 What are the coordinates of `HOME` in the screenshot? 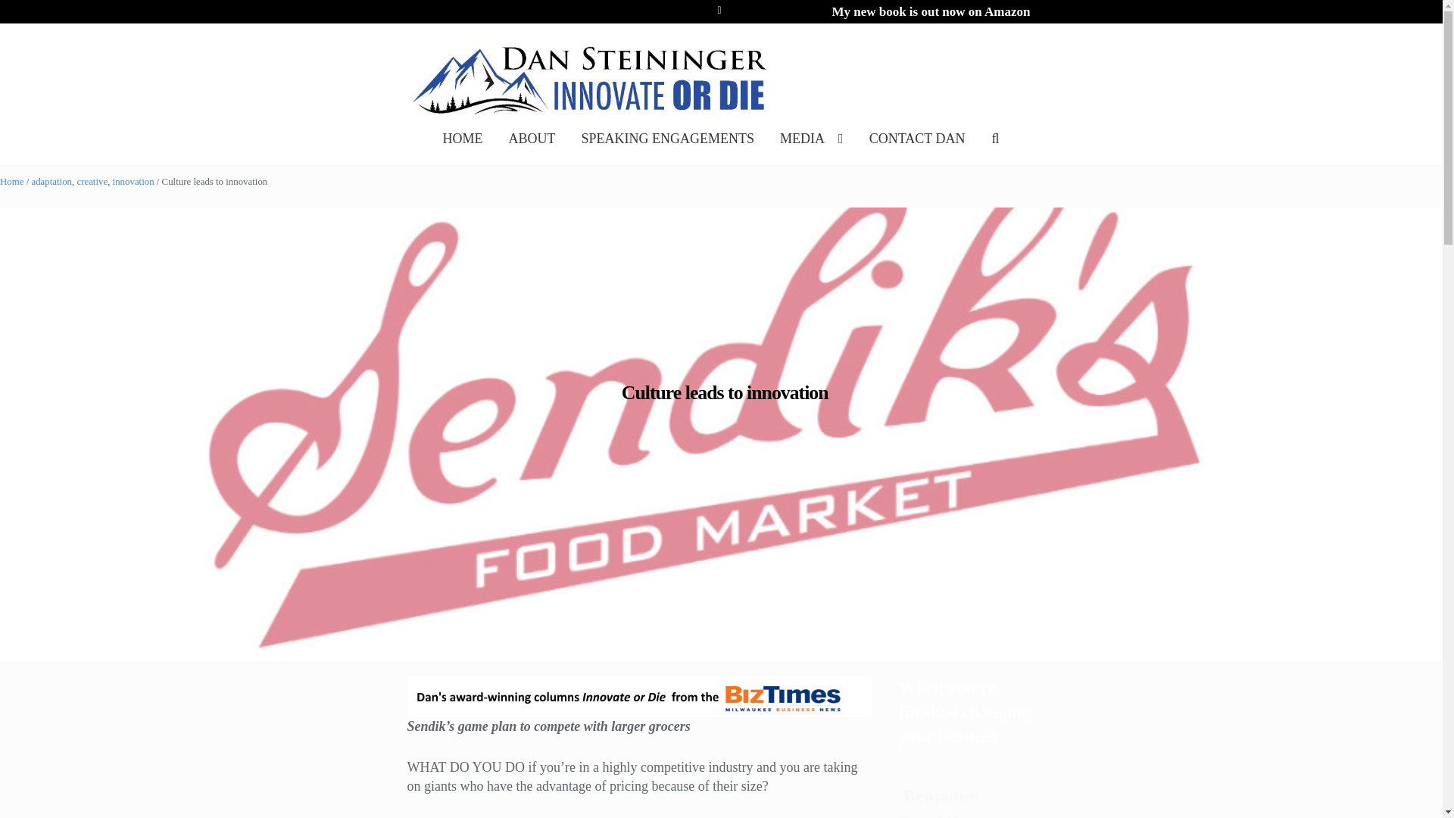 It's located at (463, 154).